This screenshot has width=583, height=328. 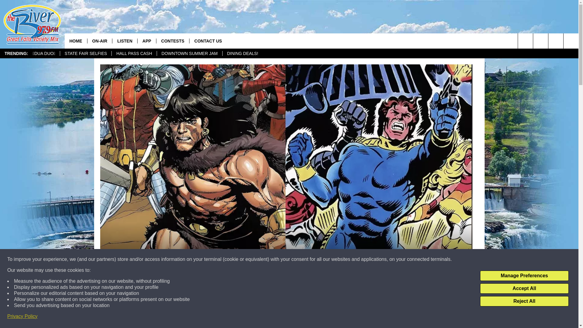 What do you see at coordinates (124, 41) in the screenshot?
I see `LISTEN` at bounding box center [124, 41].